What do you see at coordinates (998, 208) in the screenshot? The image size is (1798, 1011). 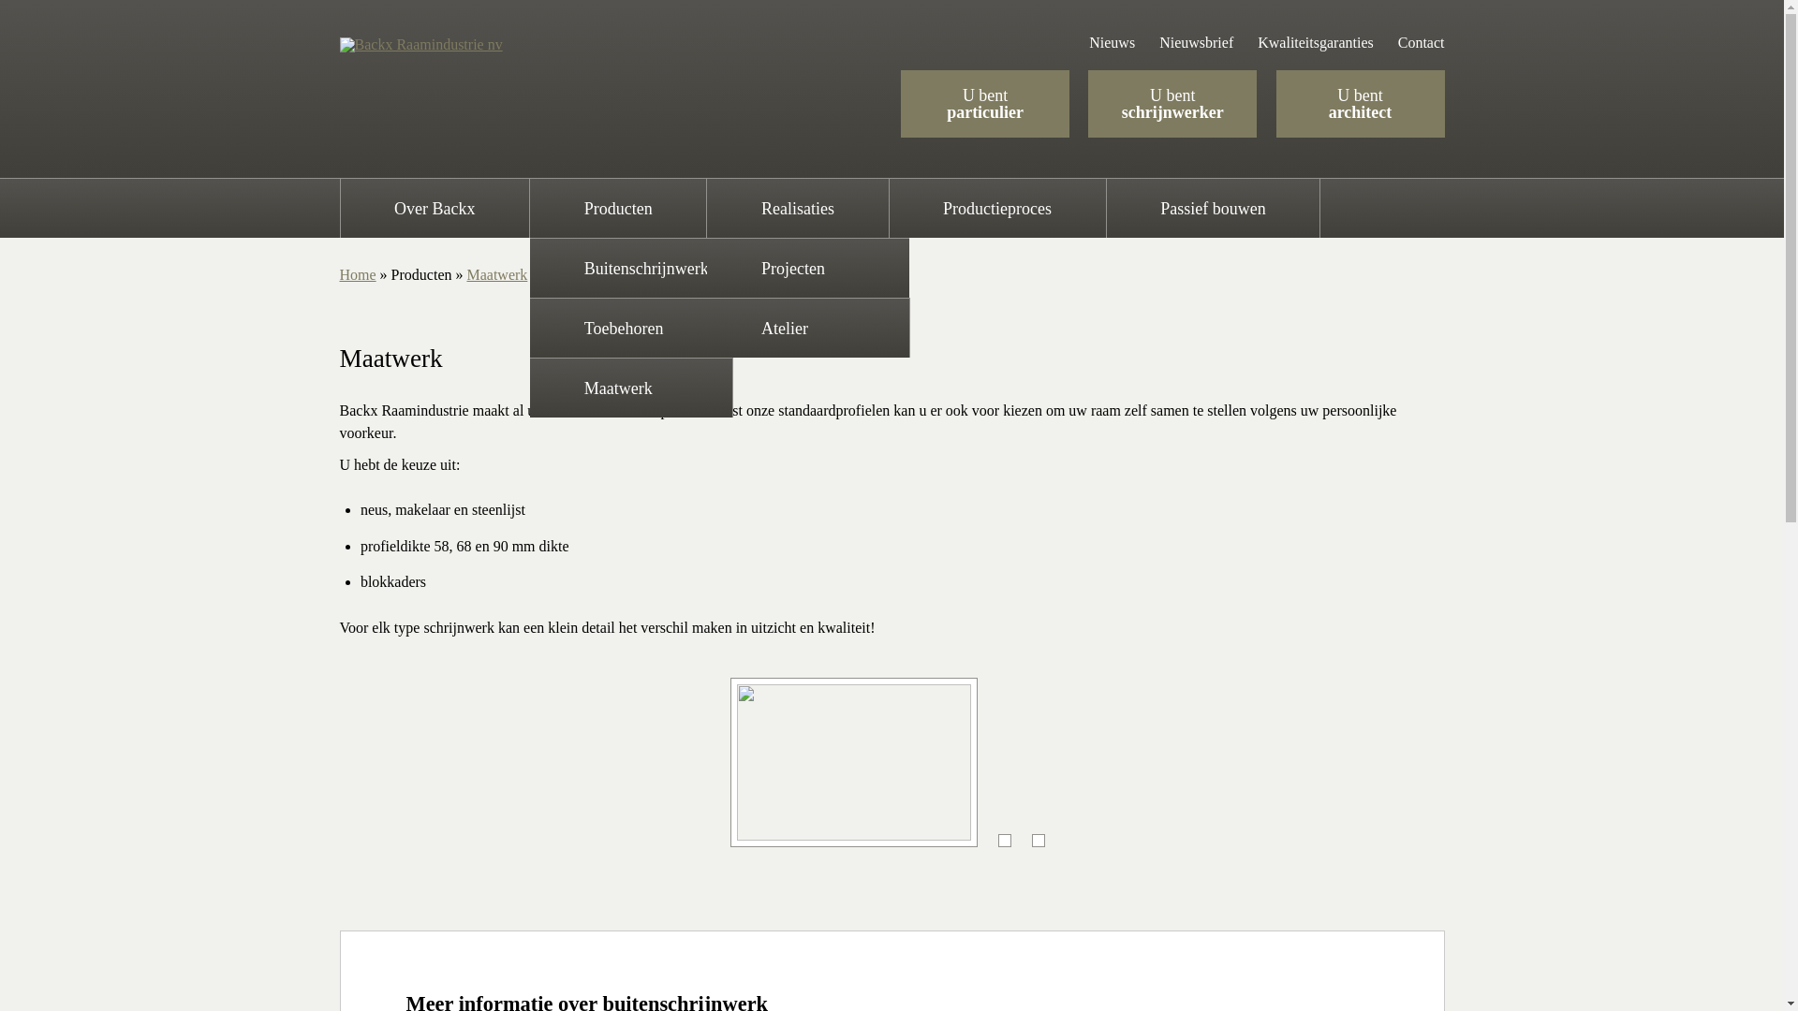 I see `Productieproces` at bounding box center [998, 208].